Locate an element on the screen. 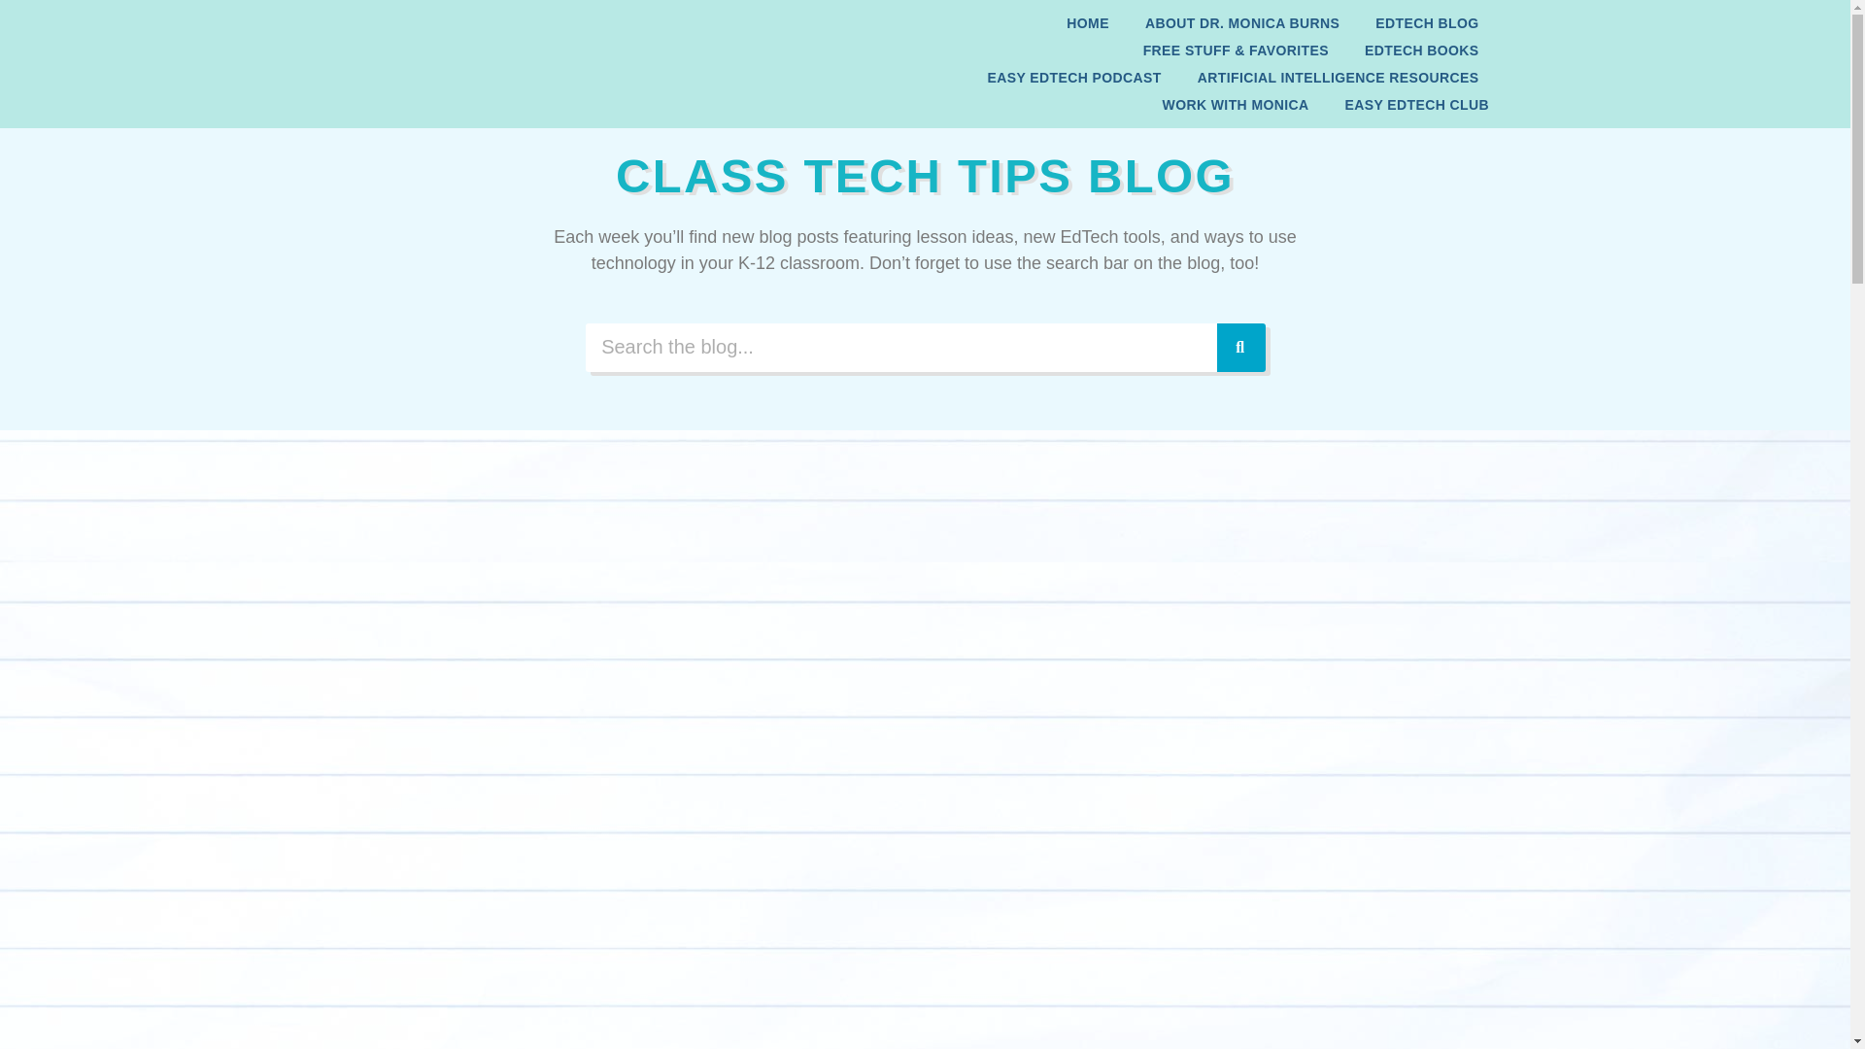 This screenshot has height=1049, width=1865. EASY EDTECH CLUB is located at coordinates (1416, 105).